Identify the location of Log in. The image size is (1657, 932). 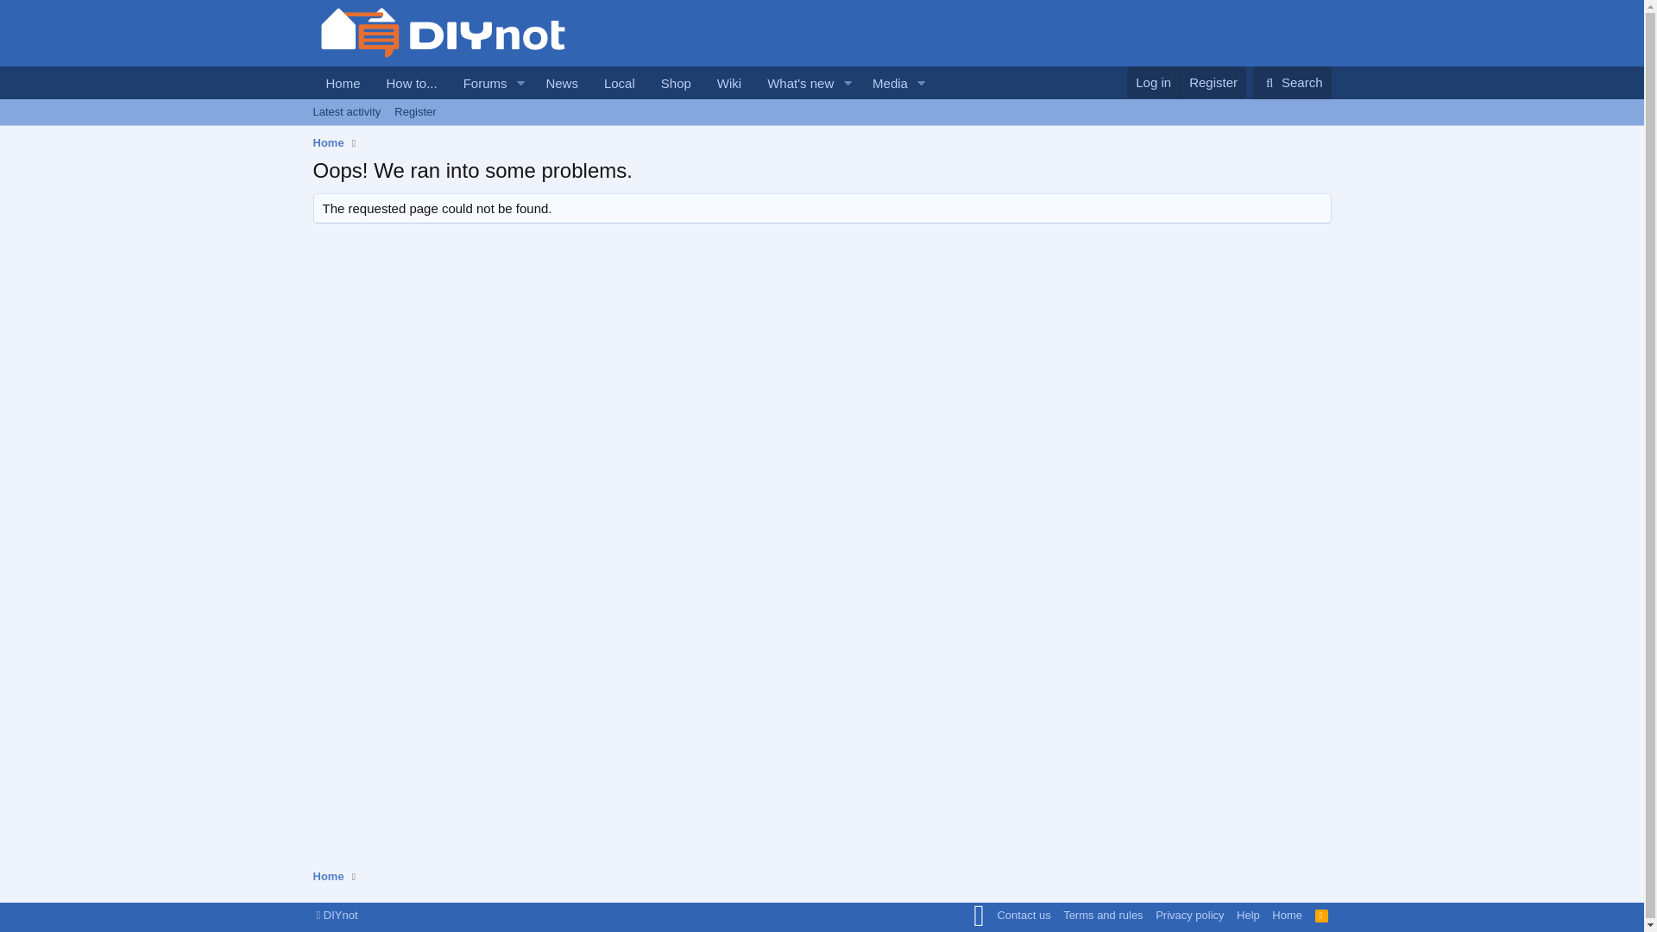
(1153, 82).